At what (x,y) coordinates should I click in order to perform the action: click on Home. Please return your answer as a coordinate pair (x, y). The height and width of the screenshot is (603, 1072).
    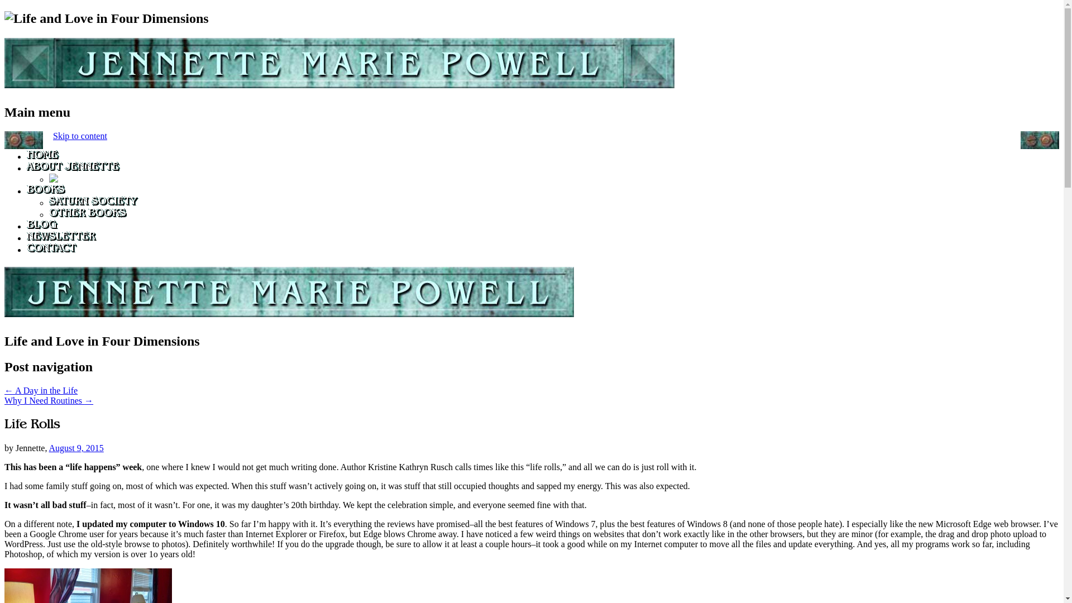
    Looking at the image, I should click on (44, 156).